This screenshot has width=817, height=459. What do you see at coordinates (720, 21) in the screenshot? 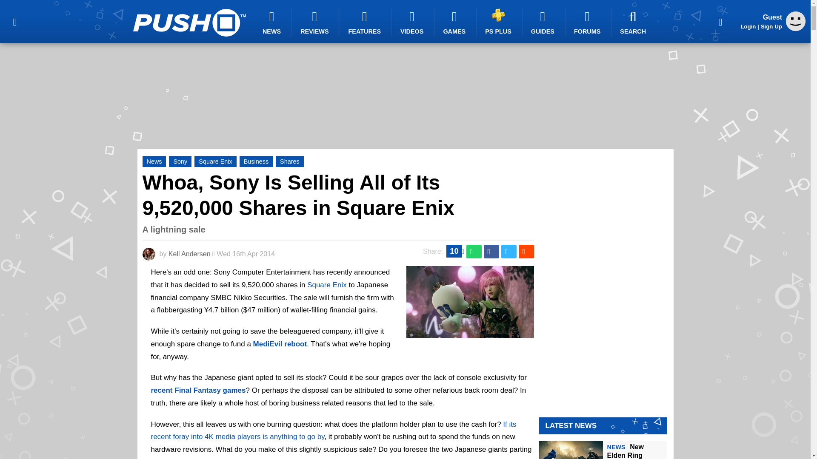
I see `Share This Page` at bounding box center [720, 21].